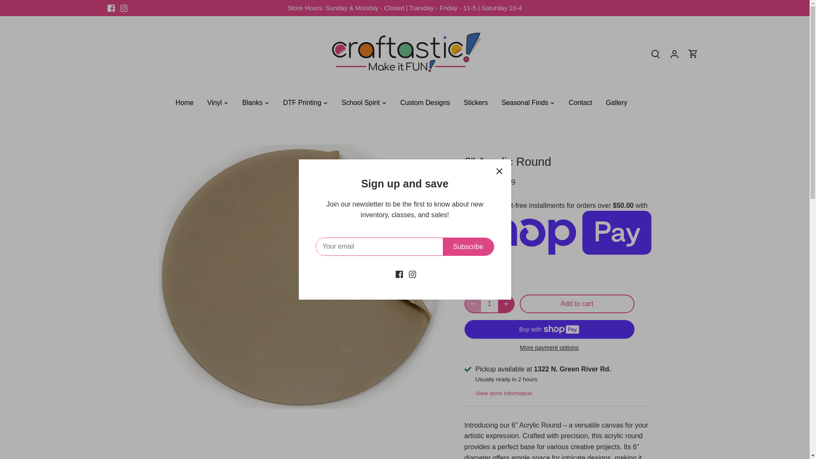 The height and width of the screenshot is (459, 816). I want to click on School Spirit, so click(360, 103).